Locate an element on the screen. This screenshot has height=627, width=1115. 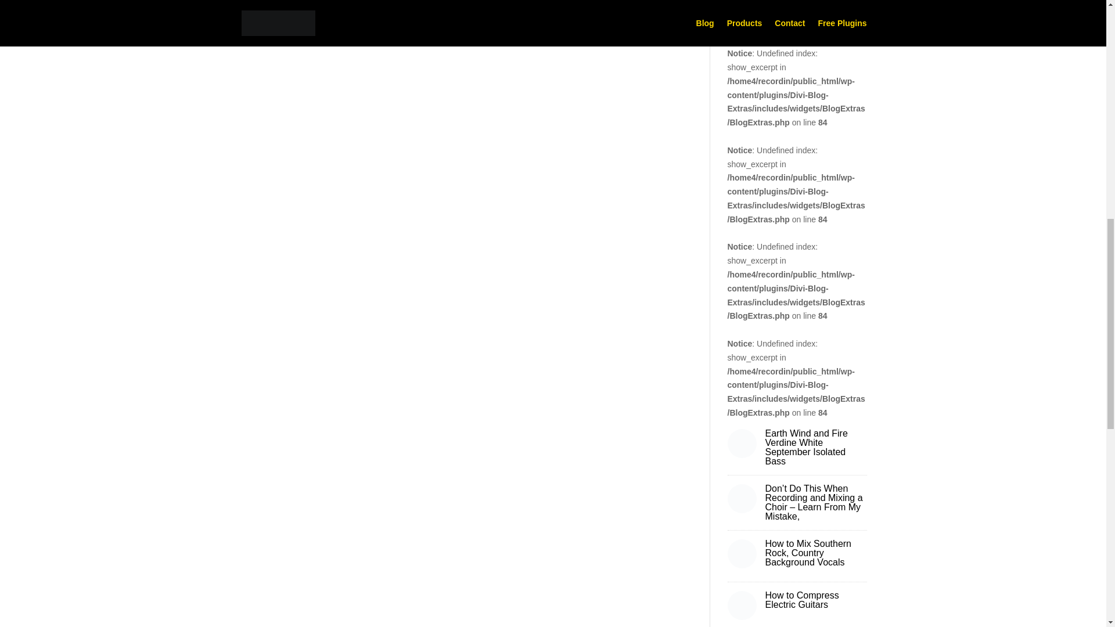
How to Mix Southern Rock, Country Background Vocals is located at coordinates (808, 553).